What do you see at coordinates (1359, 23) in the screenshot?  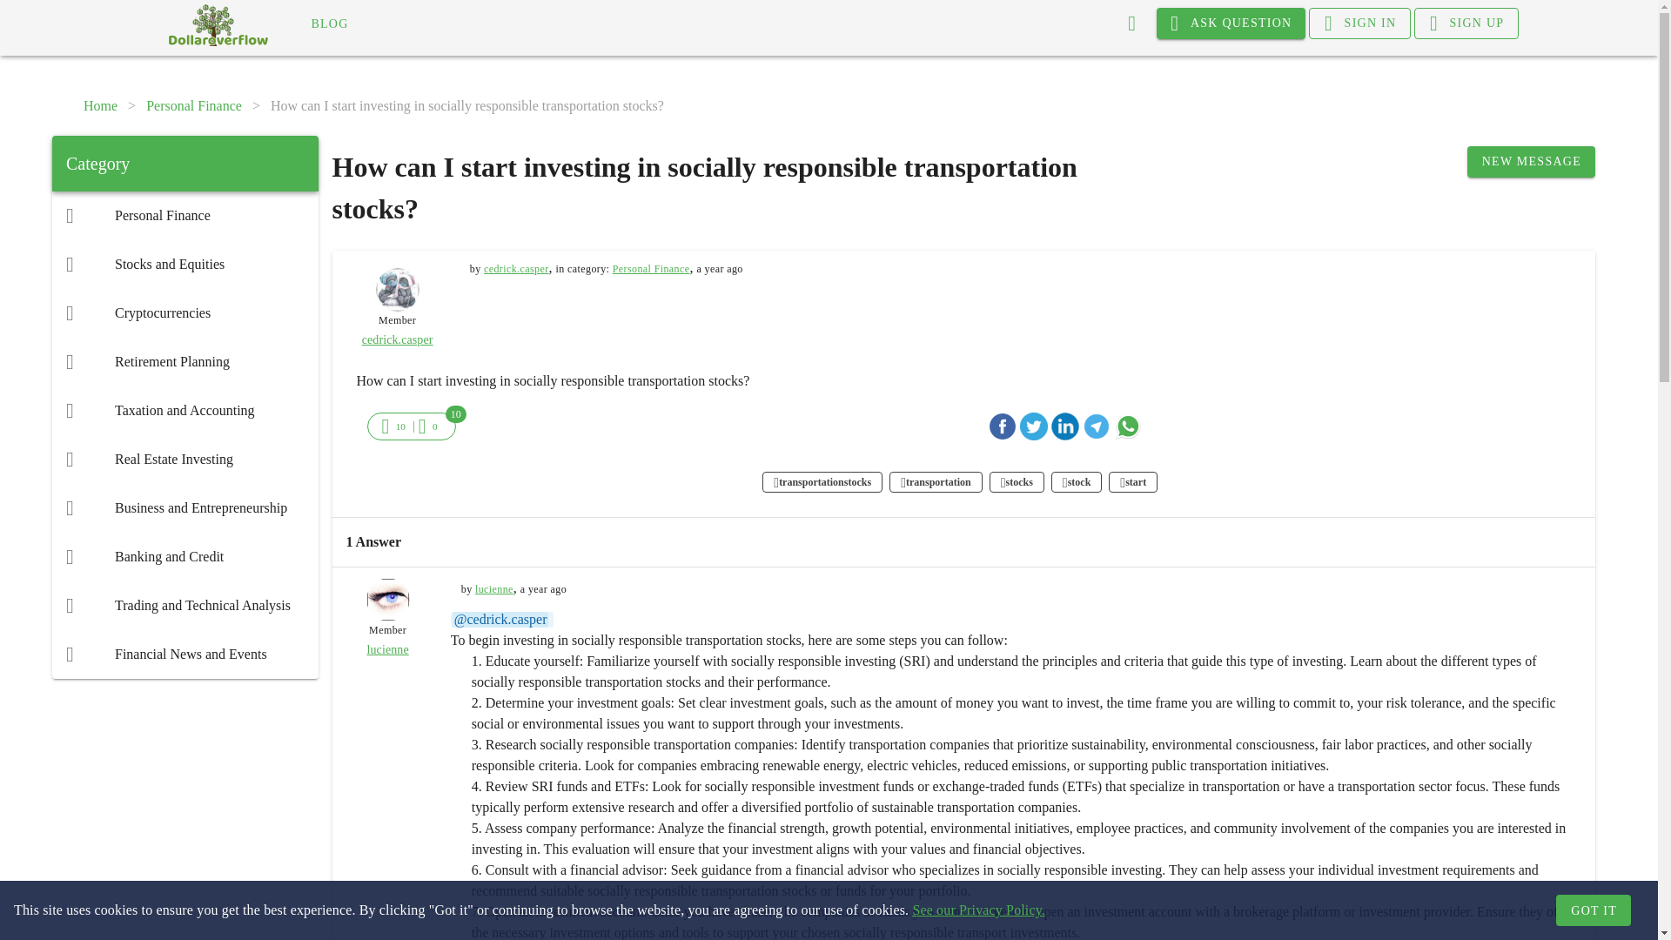 I see `SIGN IN` at bounding box center [1359, 23].